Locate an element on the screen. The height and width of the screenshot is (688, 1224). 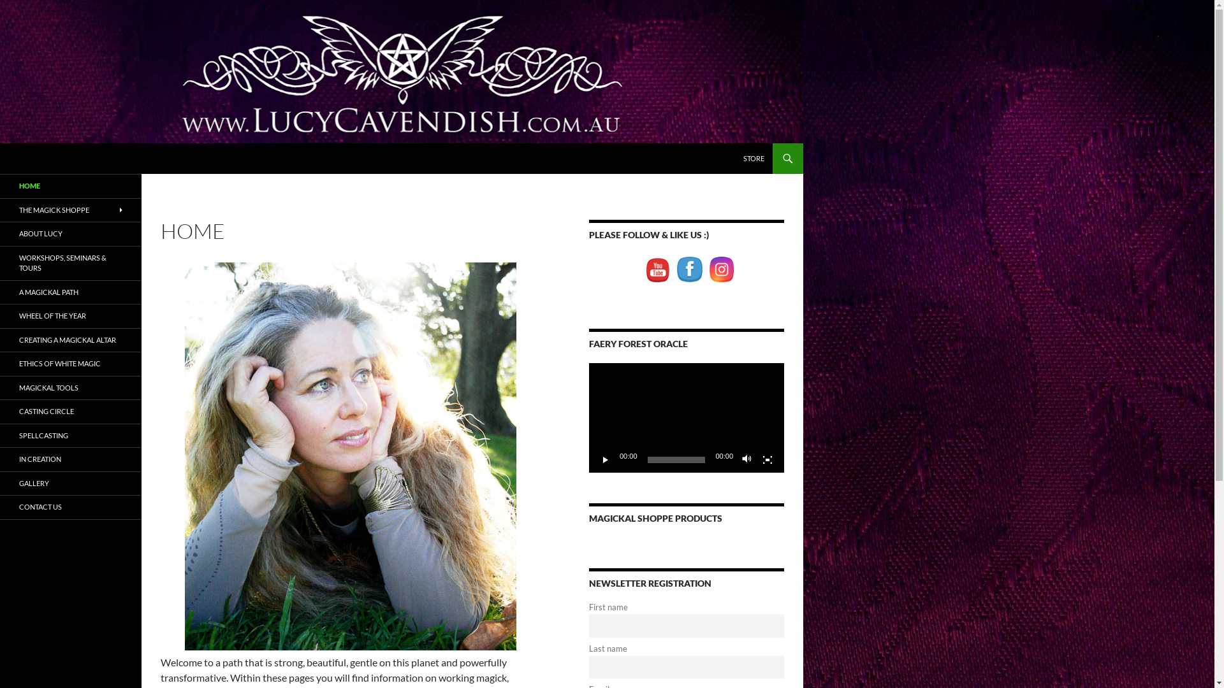
STORE is located at coordinates (754, 159).